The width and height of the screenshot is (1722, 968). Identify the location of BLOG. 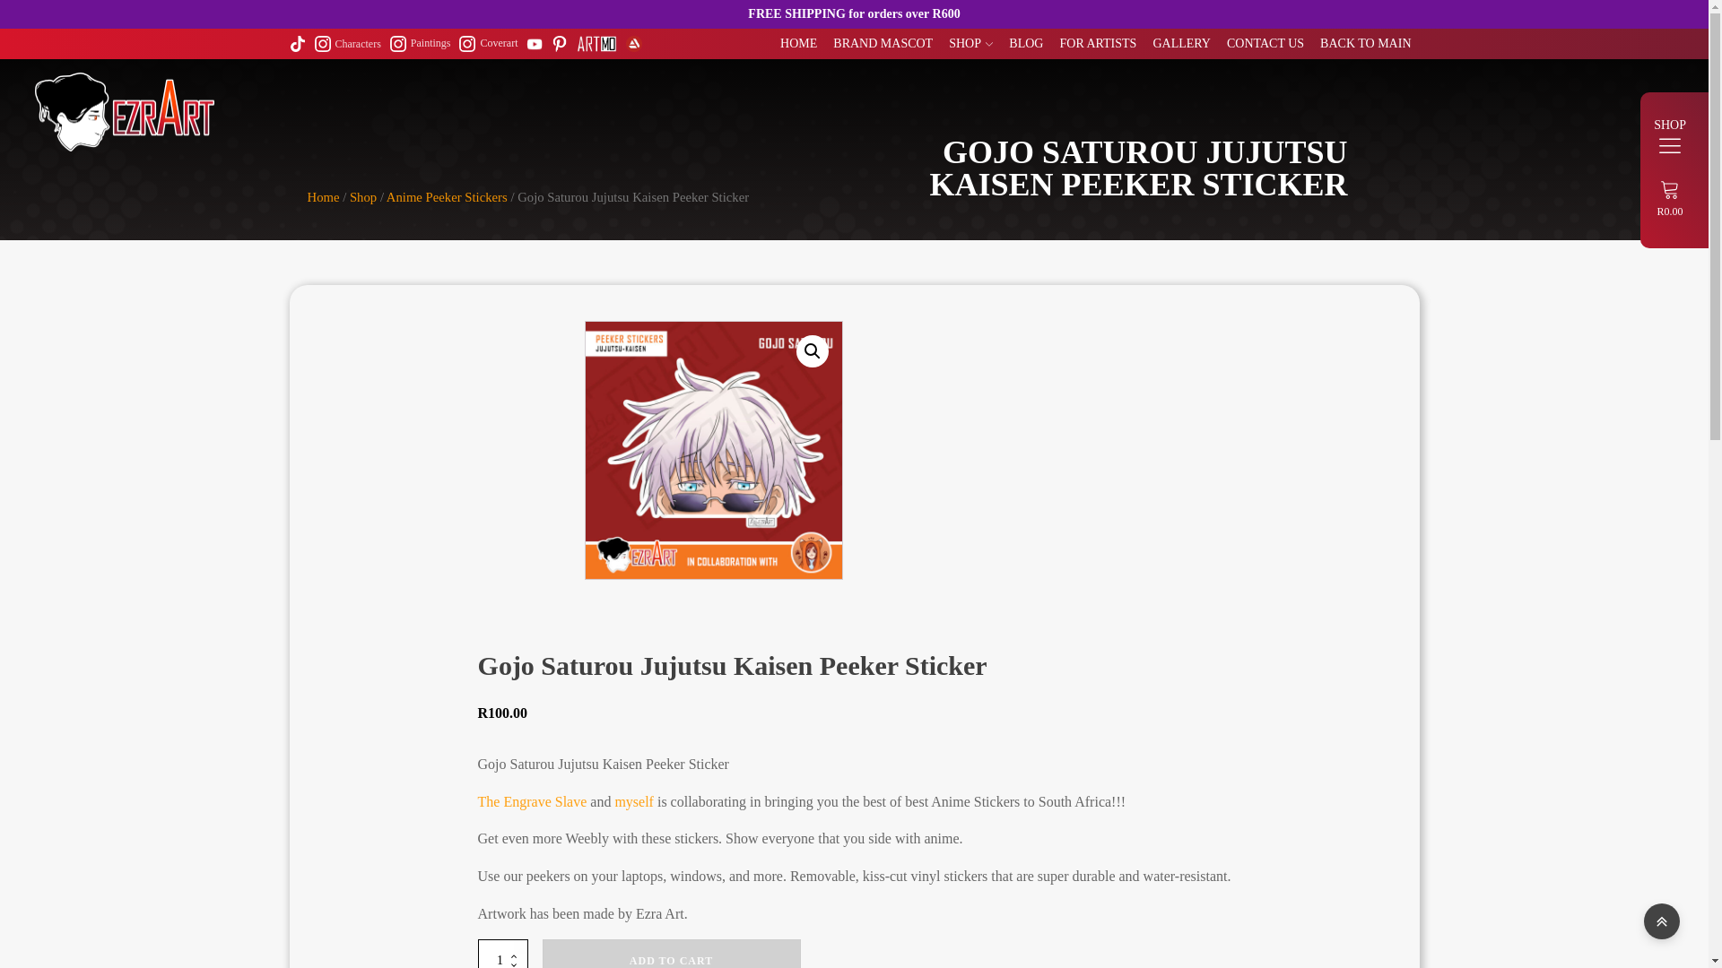
(1025, 43).